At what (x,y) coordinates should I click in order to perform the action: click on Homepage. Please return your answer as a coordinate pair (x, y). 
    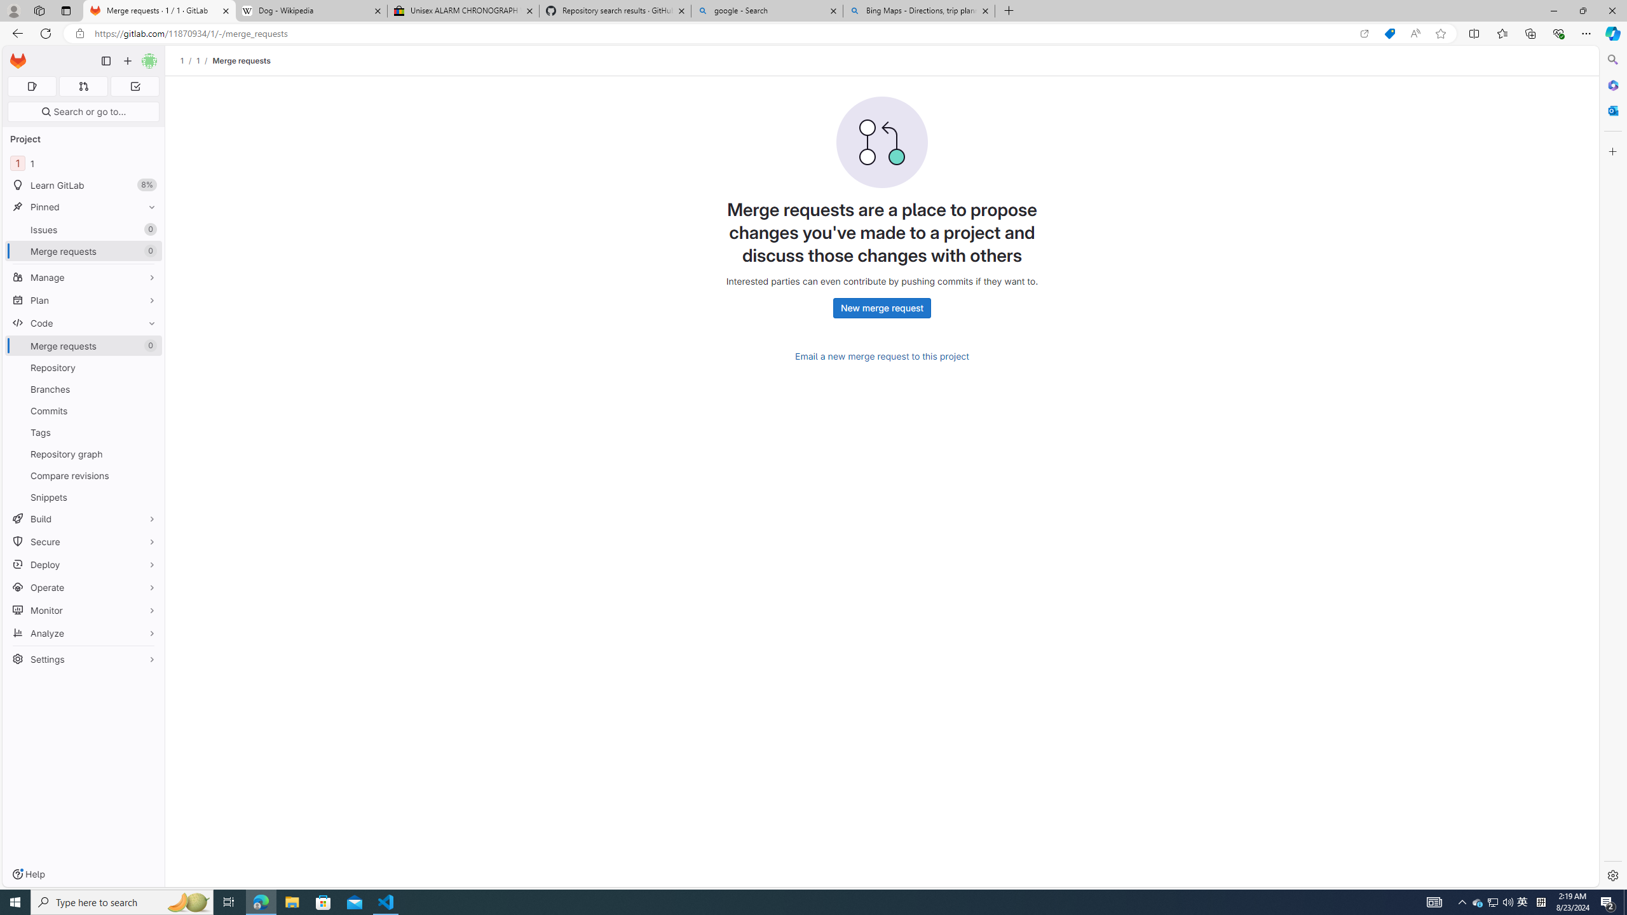
    Looking at the image, I should click on (18, 61).